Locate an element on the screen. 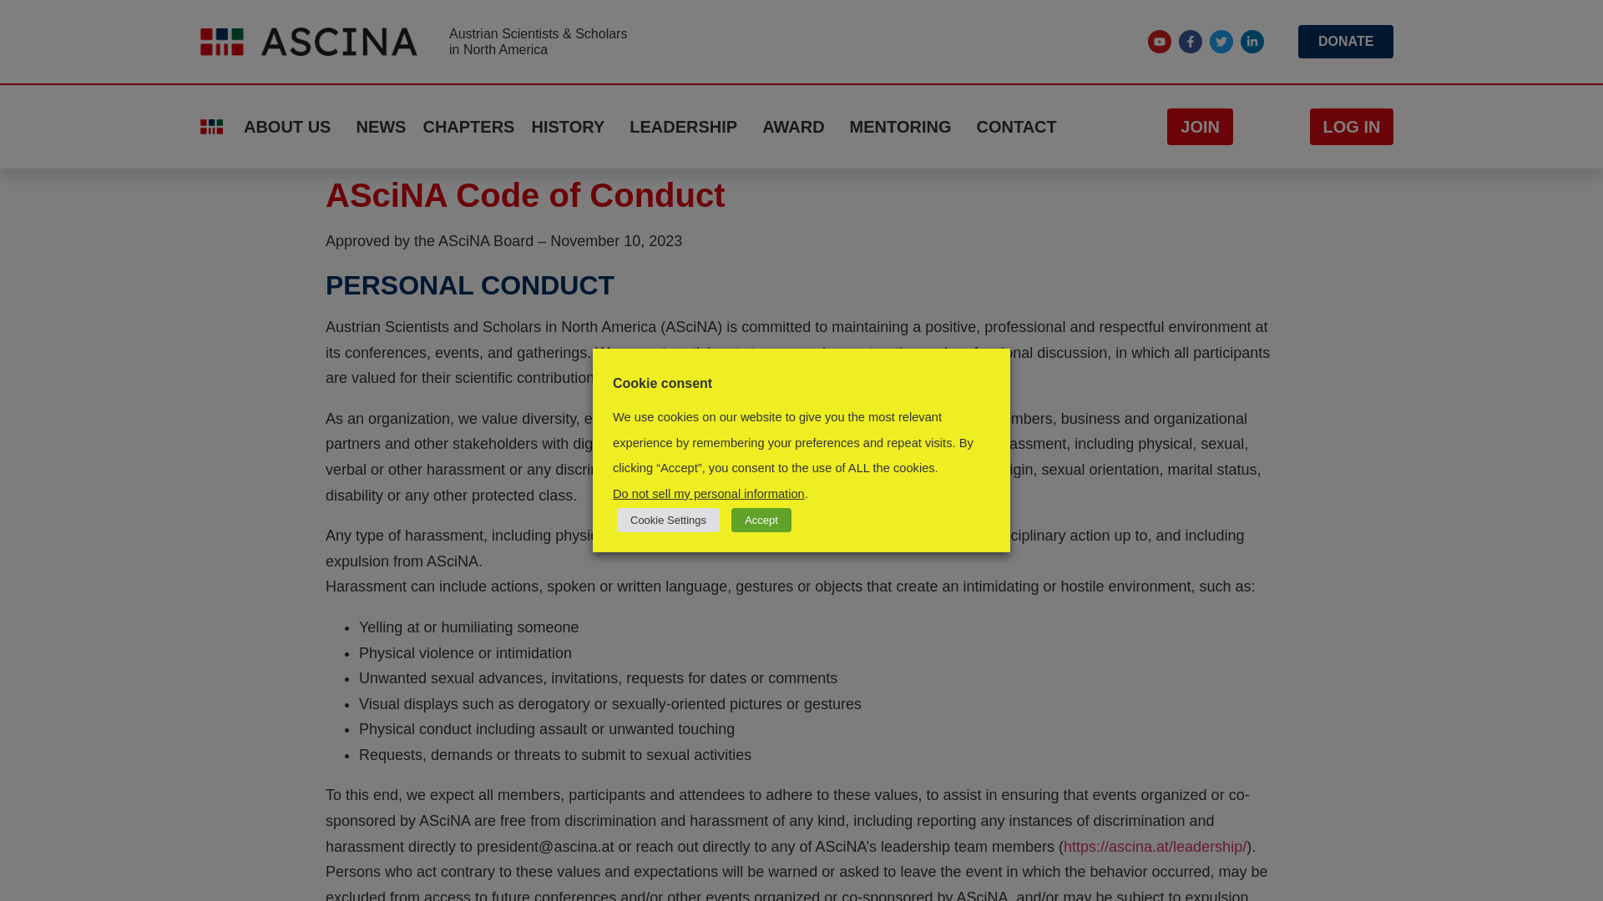  ascina-web-icon-Element 5 is located at coordinates (211, 125).